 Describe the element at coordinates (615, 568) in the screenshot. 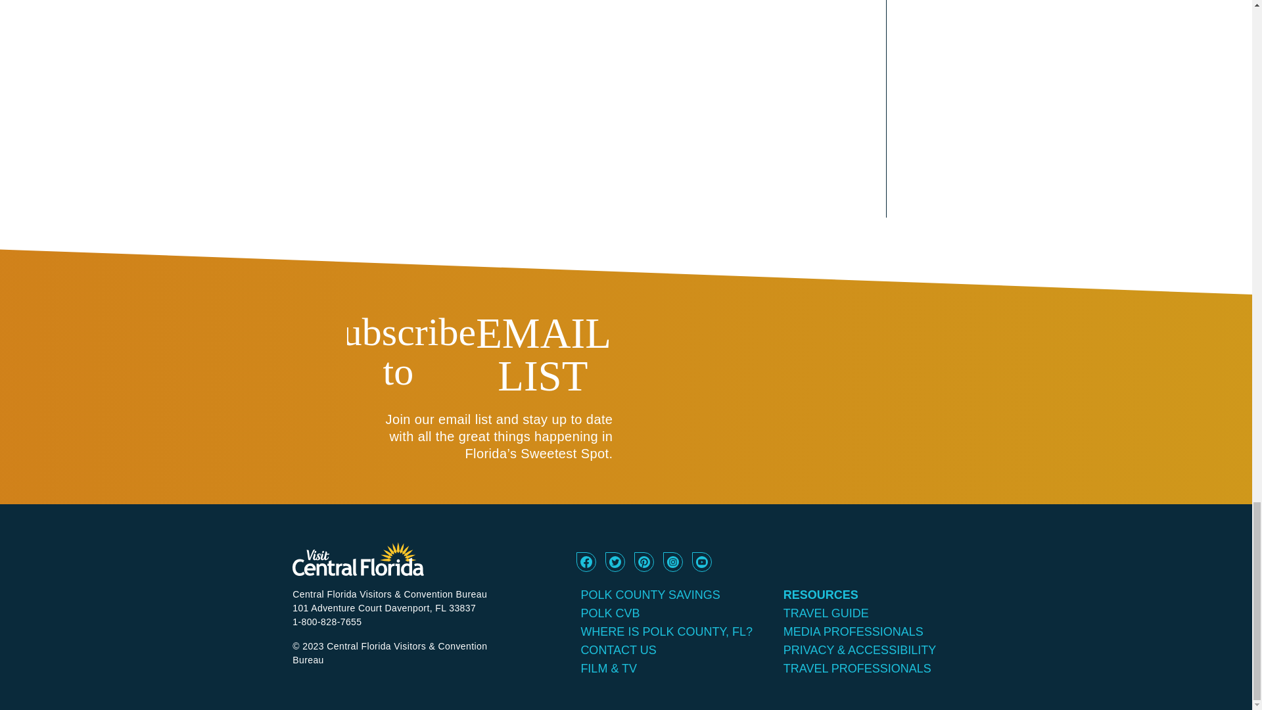

I see `Twitter` at that location.